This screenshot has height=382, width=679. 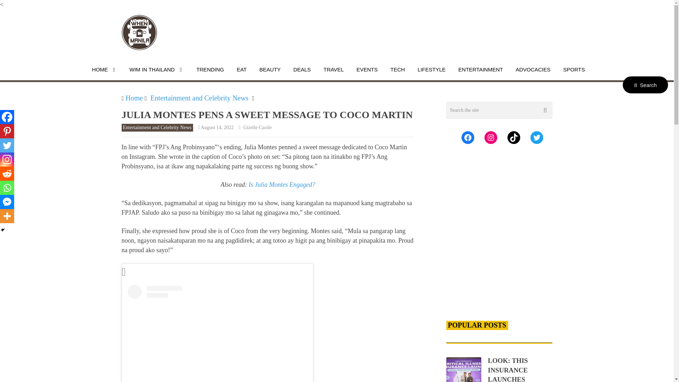 What do you see at coordinates (210, 69) in the screenshot?
I see `TRENDING` at bounding box center [210, 69].